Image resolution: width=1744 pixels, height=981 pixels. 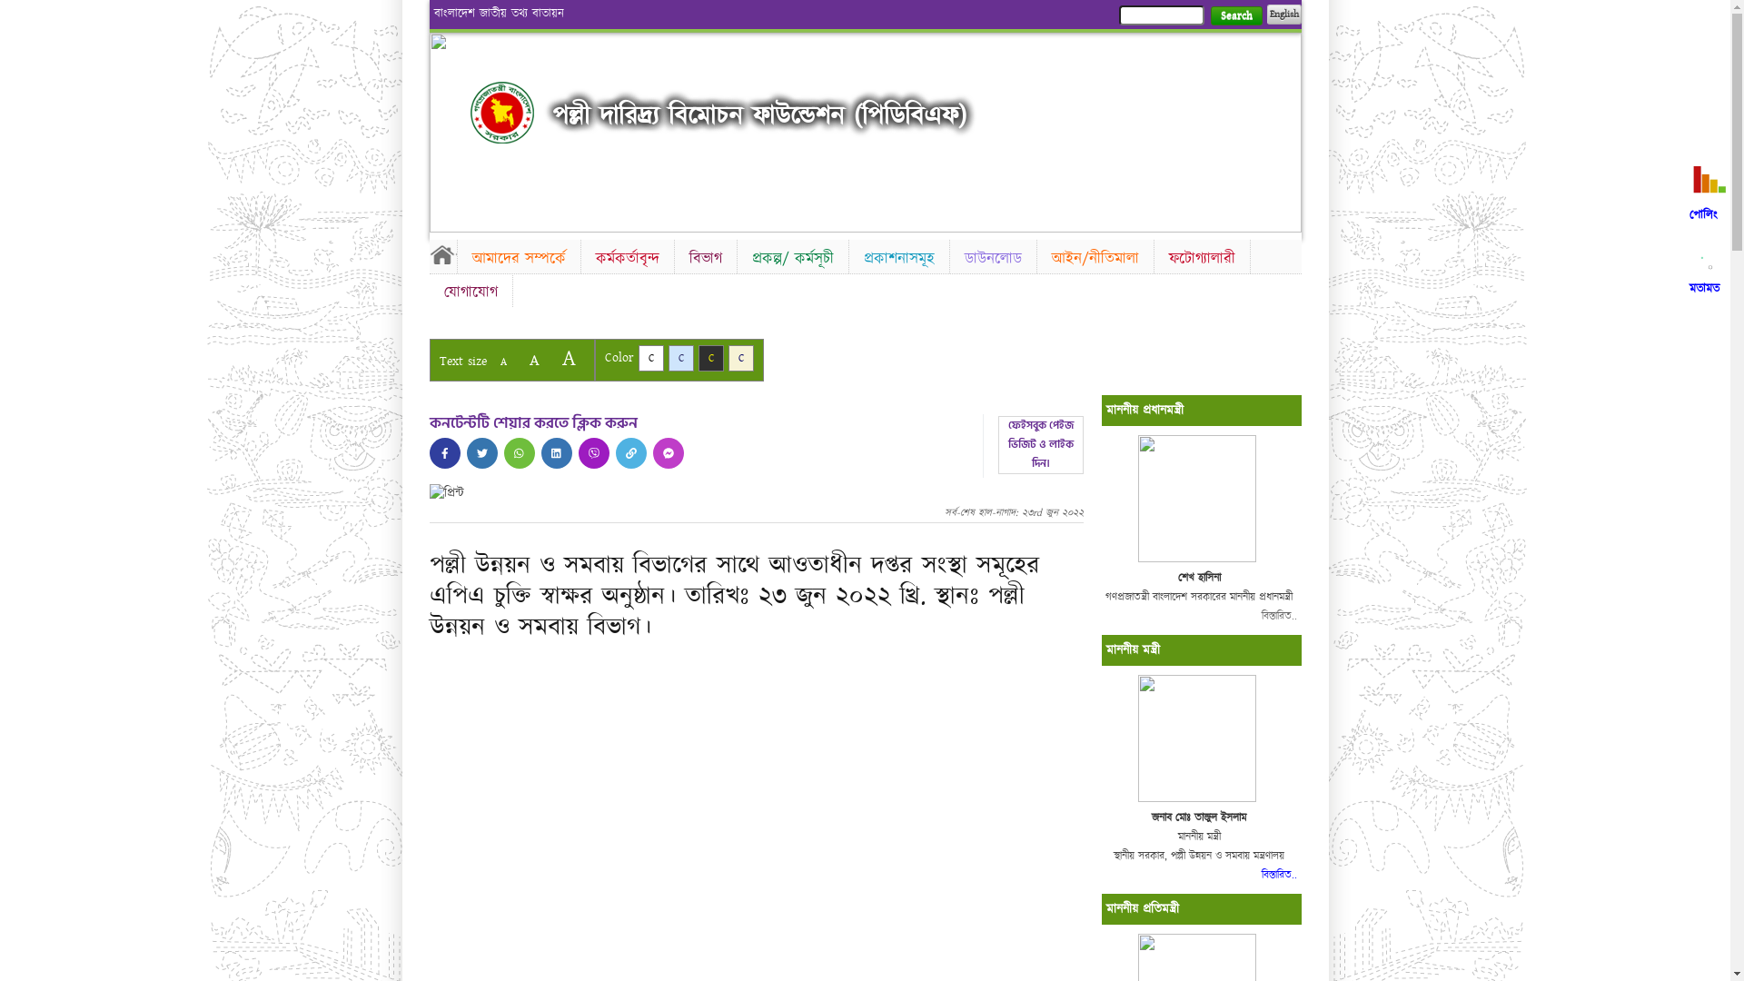 I want to click on Home, so click(x=442, y=254).